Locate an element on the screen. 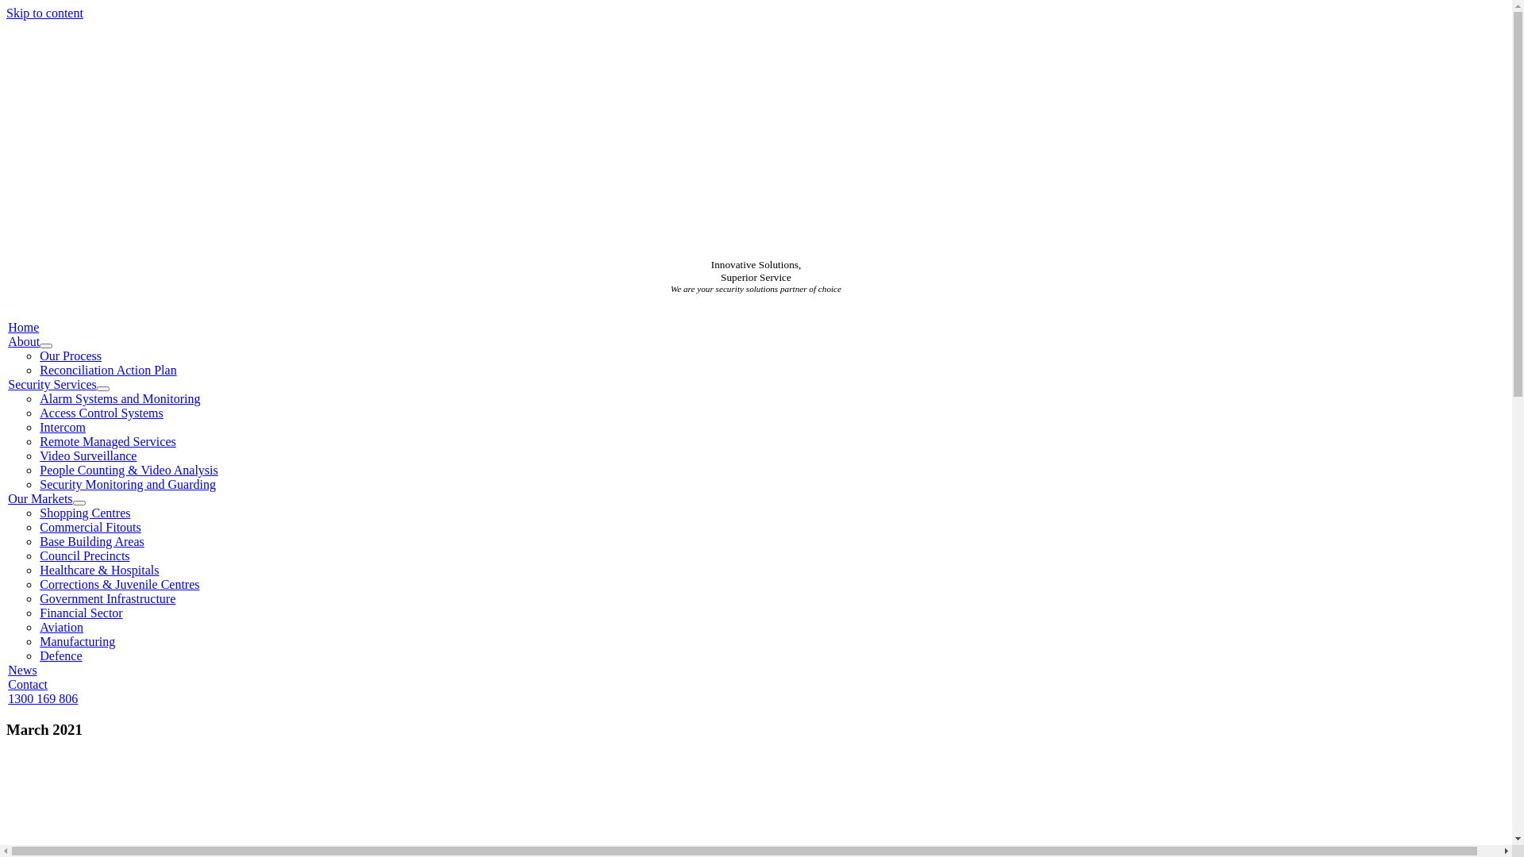 This screenshot has width=1524, height=857. Home is located at coordinates (24, 327).